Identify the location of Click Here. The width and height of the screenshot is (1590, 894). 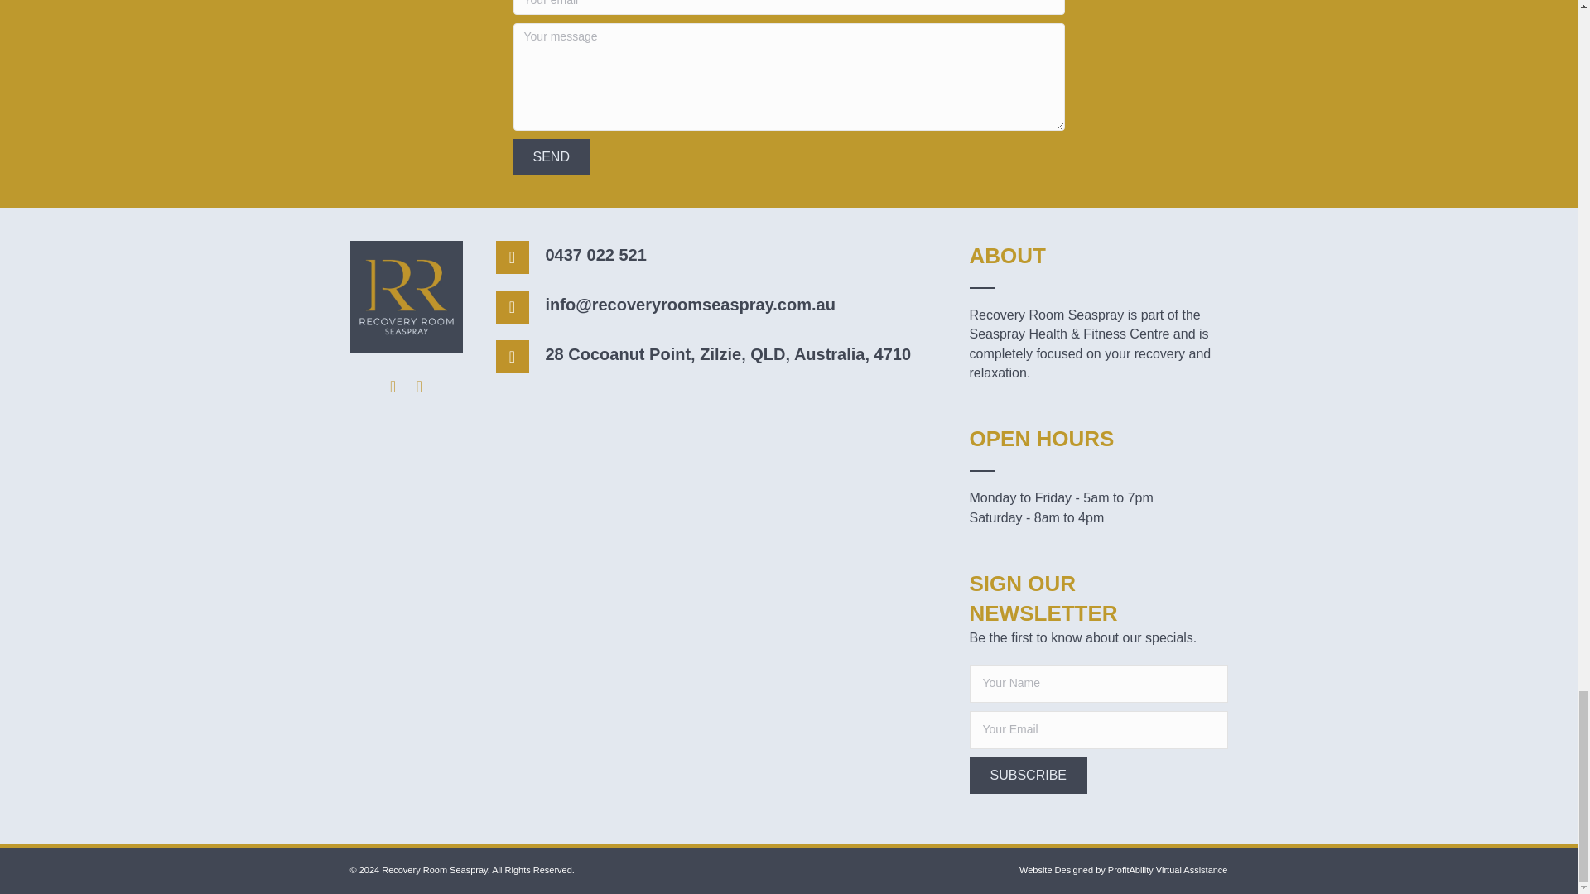
(1027, 775).